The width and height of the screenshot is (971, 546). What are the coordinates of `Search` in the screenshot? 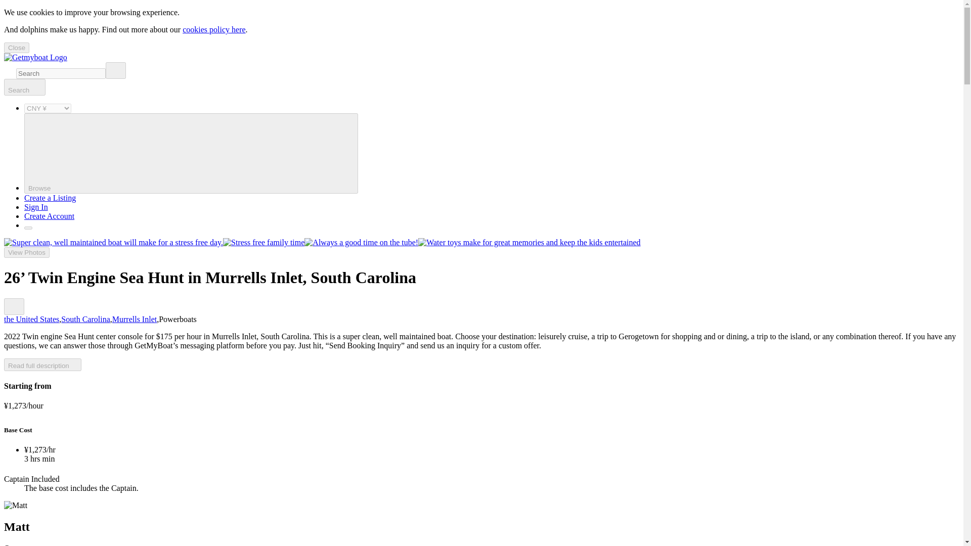 It's located at (24, 87).